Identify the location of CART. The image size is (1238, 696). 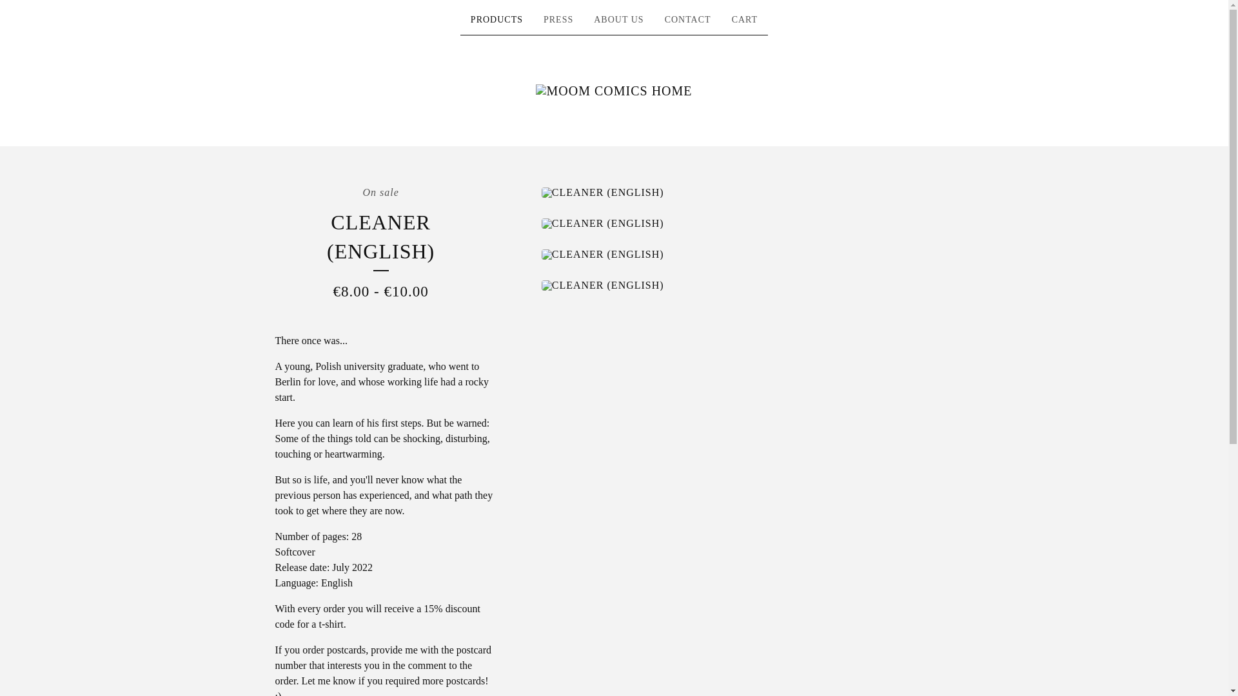
(745, 20).